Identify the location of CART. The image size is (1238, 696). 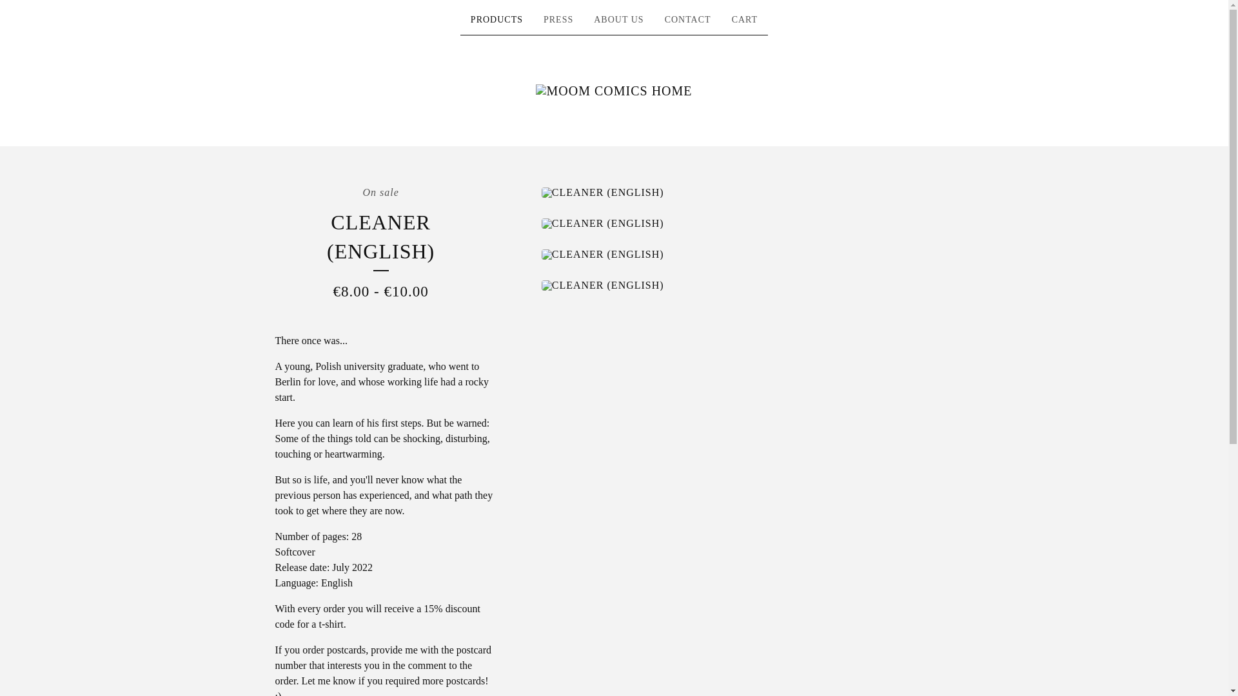
(745, 20).